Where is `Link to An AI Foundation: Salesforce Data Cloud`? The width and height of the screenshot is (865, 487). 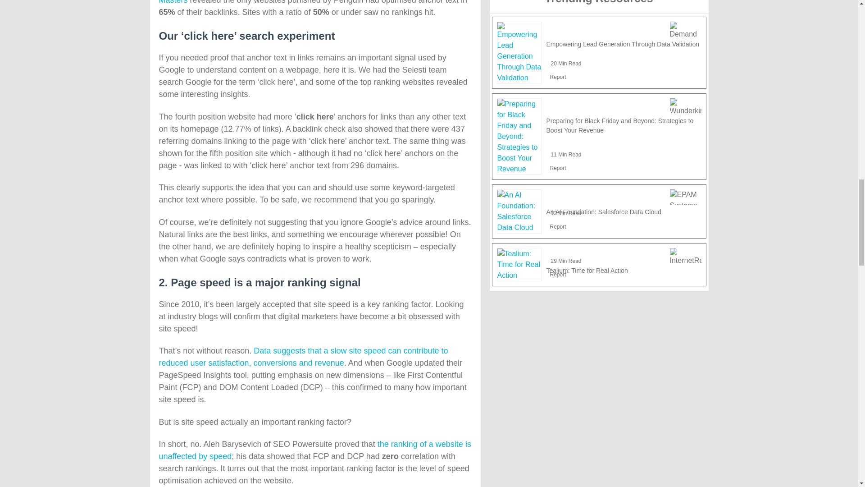
Link to An AI Foundation: Salesforce Data Cloud is located at coordinates (519, 211).